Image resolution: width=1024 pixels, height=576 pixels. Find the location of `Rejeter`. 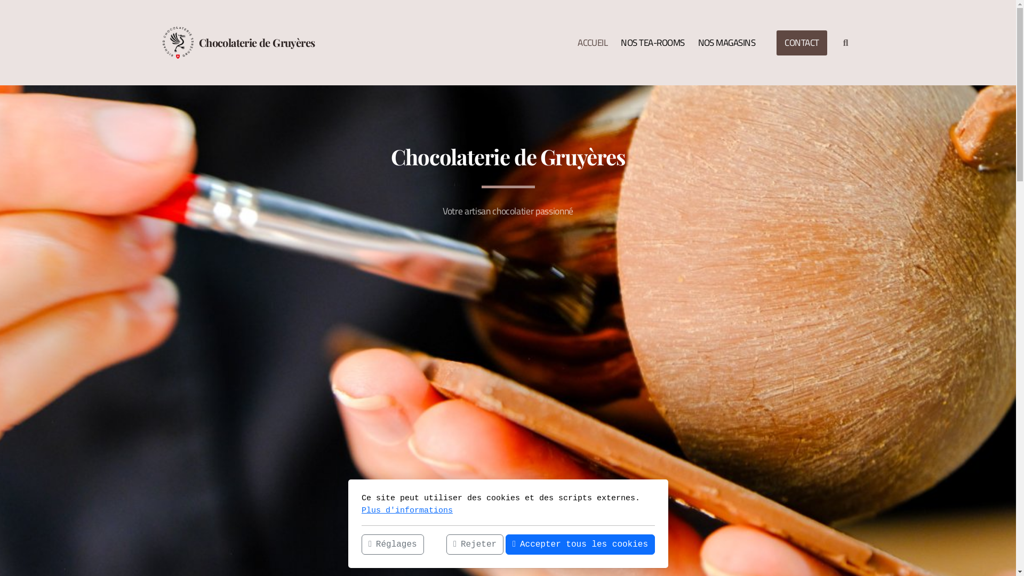

Rejeter is located at coordinates (475, 545).